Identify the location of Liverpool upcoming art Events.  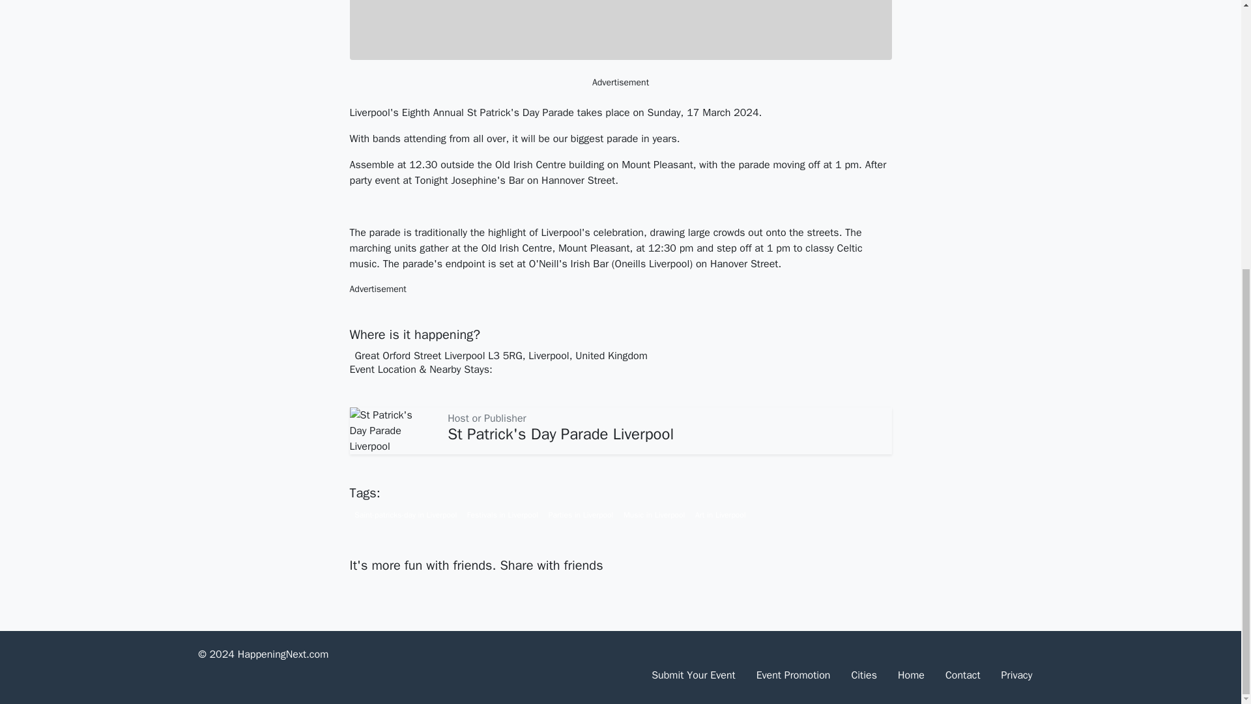
(721, 514).